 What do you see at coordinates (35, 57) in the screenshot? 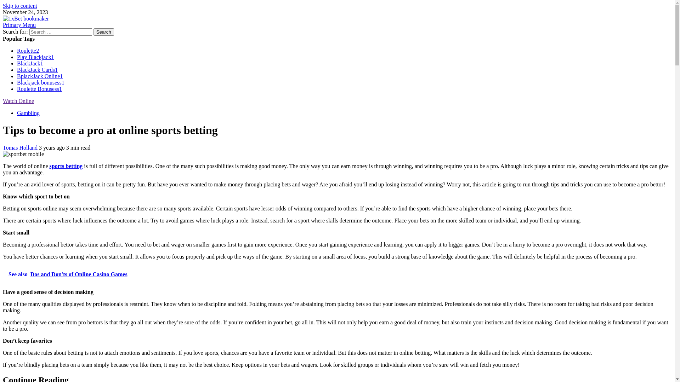
I see `Play Blackjack1` at bounding box center [35, 57].